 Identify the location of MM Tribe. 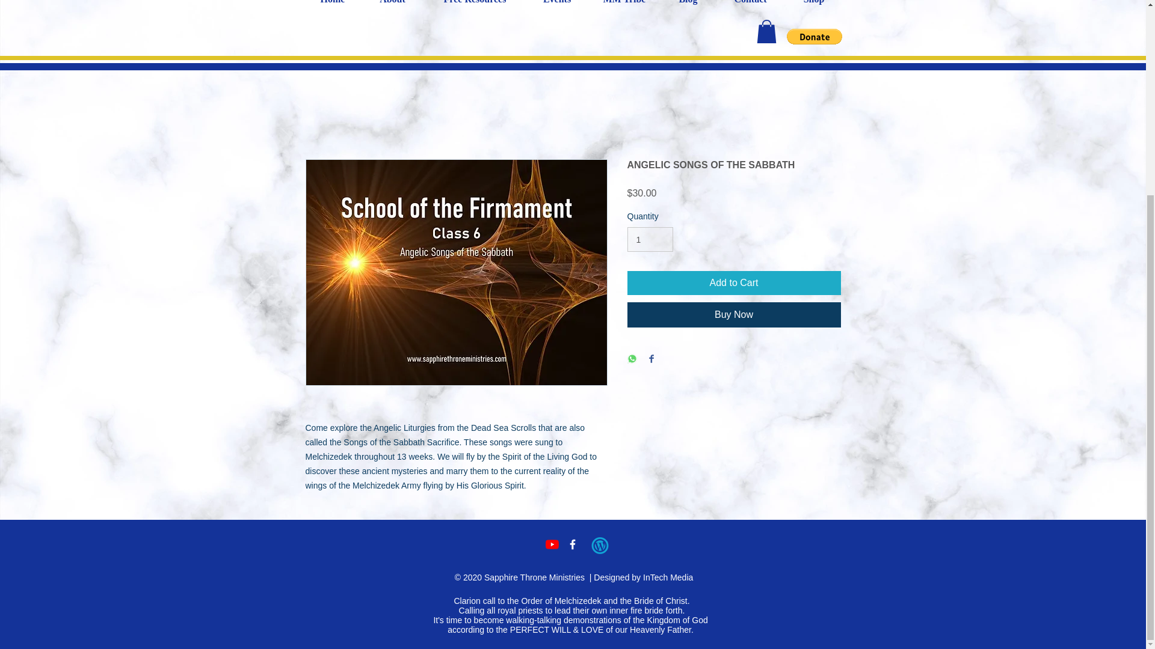
(623, 6).